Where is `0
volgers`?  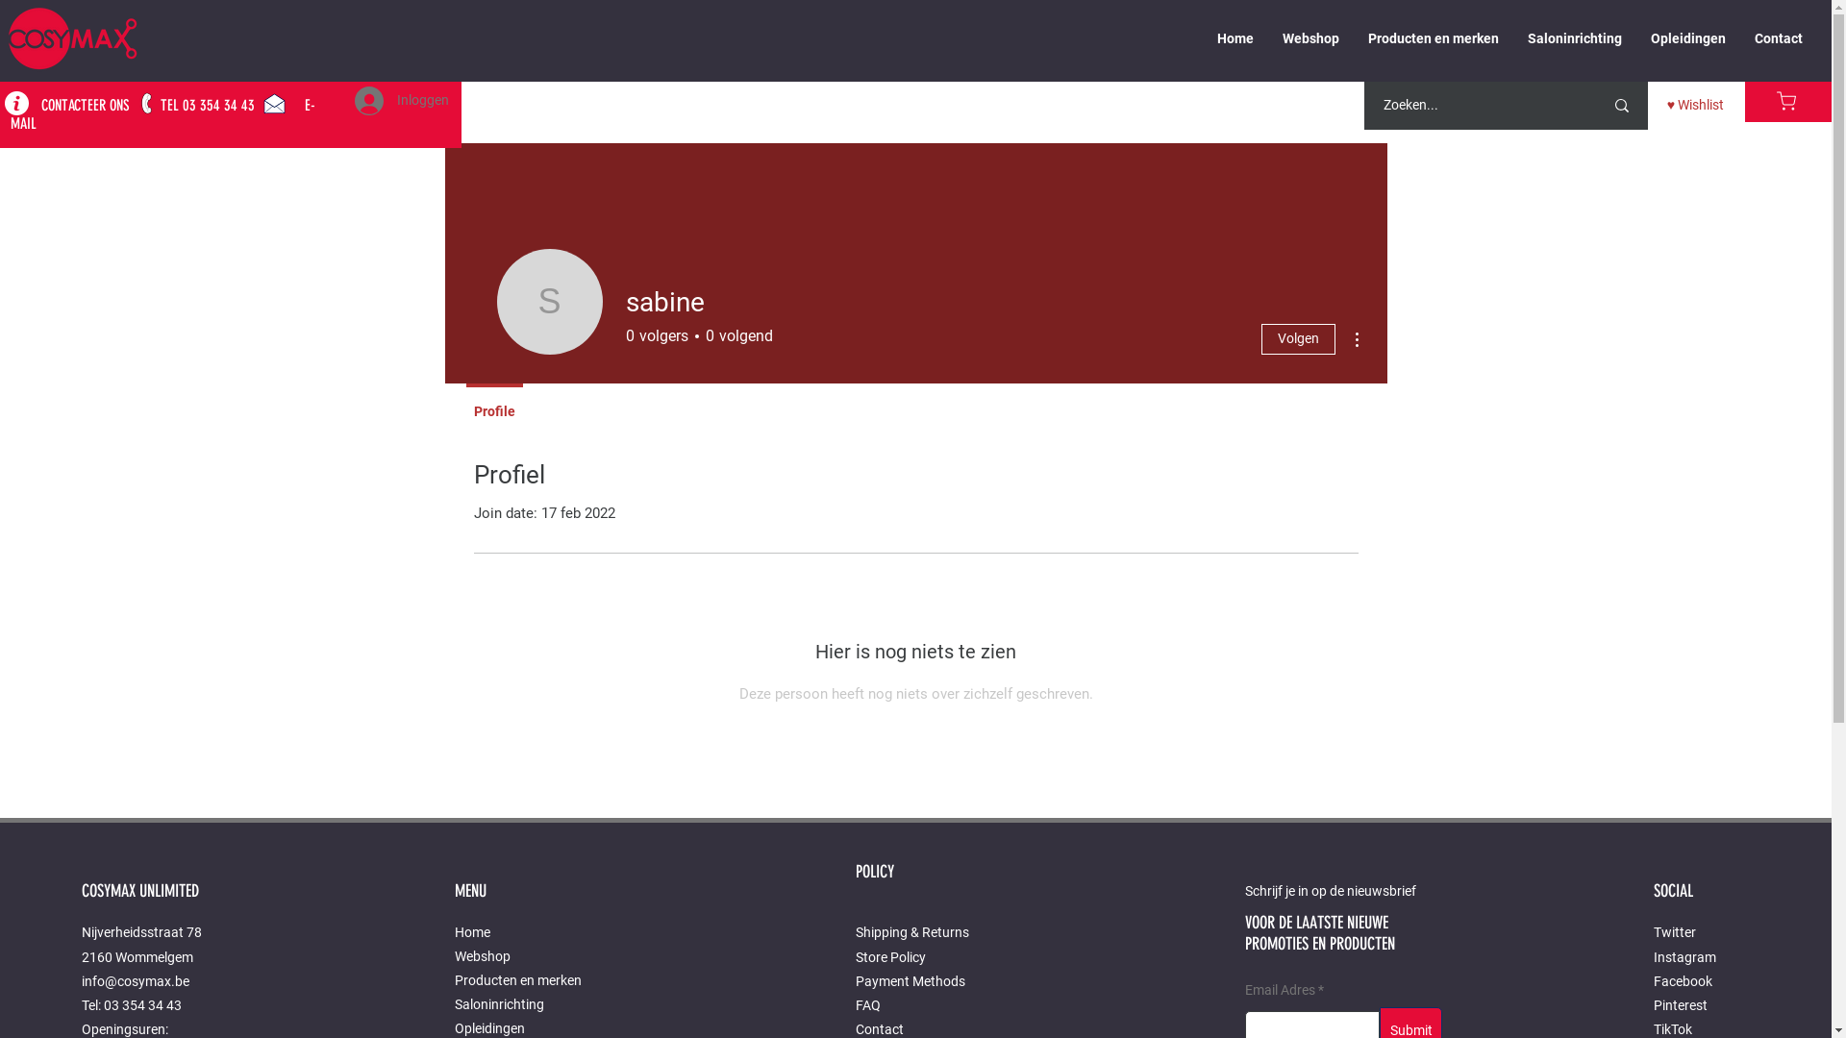
0
volgers is located at coordinates (656, 336).